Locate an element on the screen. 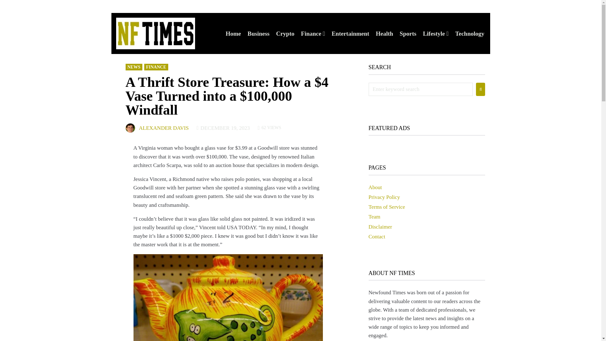 The height and width of the screenshot is (341, 606). Entertainment is located at coordinates (350, 33).